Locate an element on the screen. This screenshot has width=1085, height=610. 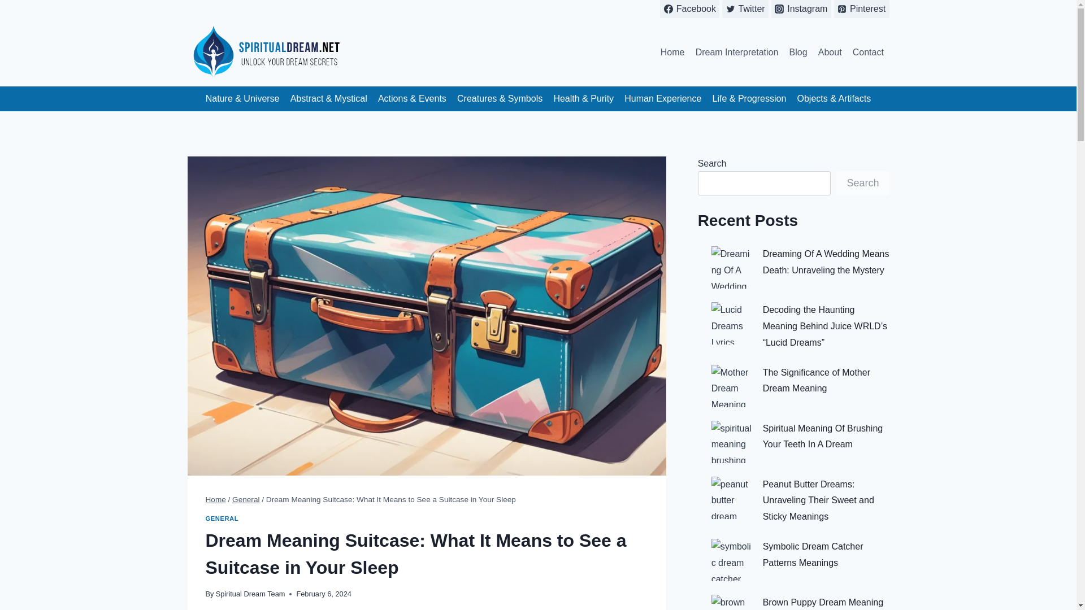
Dream Interpretation is located at coordinates (737, 52).